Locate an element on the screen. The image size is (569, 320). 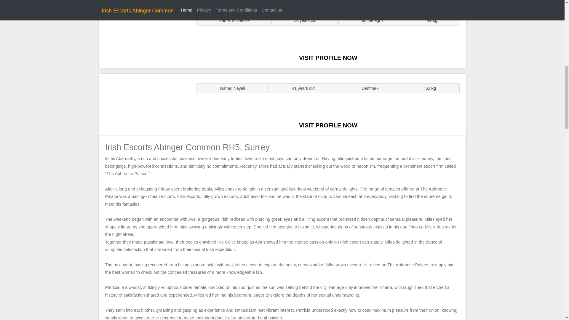
Sluts is located at coordinates (145, 37).